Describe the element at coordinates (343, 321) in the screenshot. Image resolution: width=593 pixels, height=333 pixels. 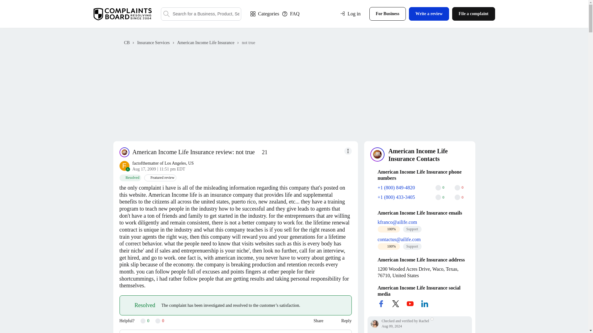
I see `Reply` at that location.